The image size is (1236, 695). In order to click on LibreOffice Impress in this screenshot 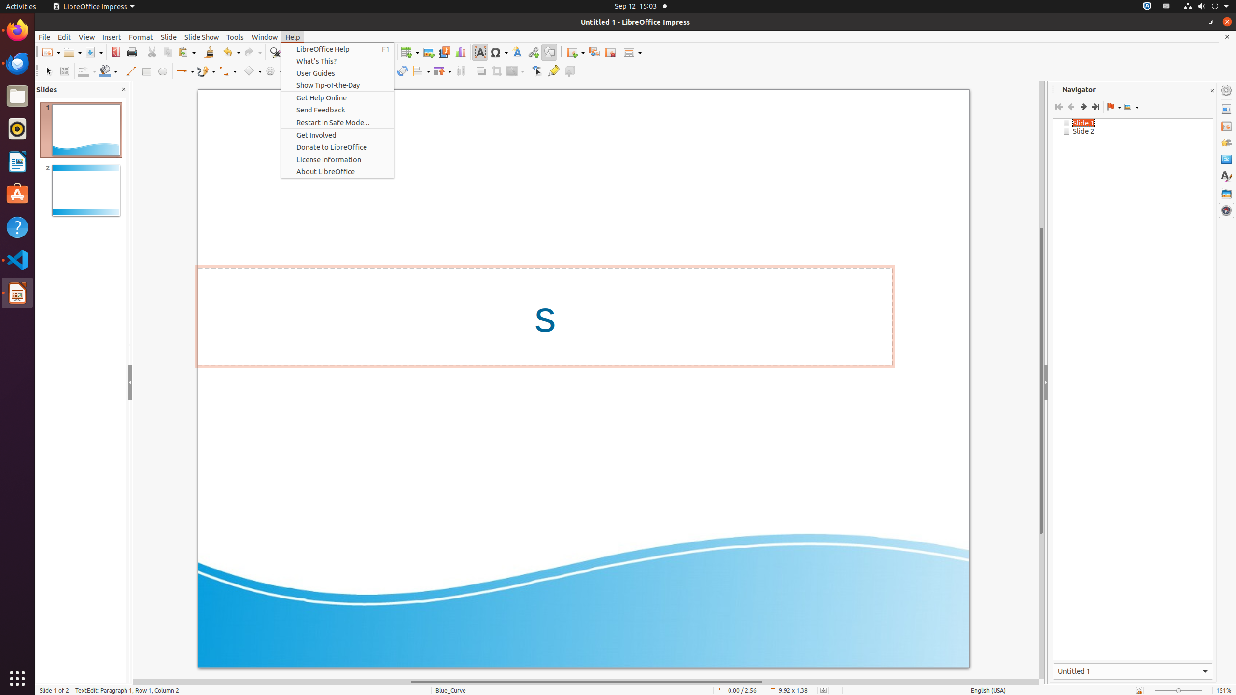, I will do `click(94, 7)`.